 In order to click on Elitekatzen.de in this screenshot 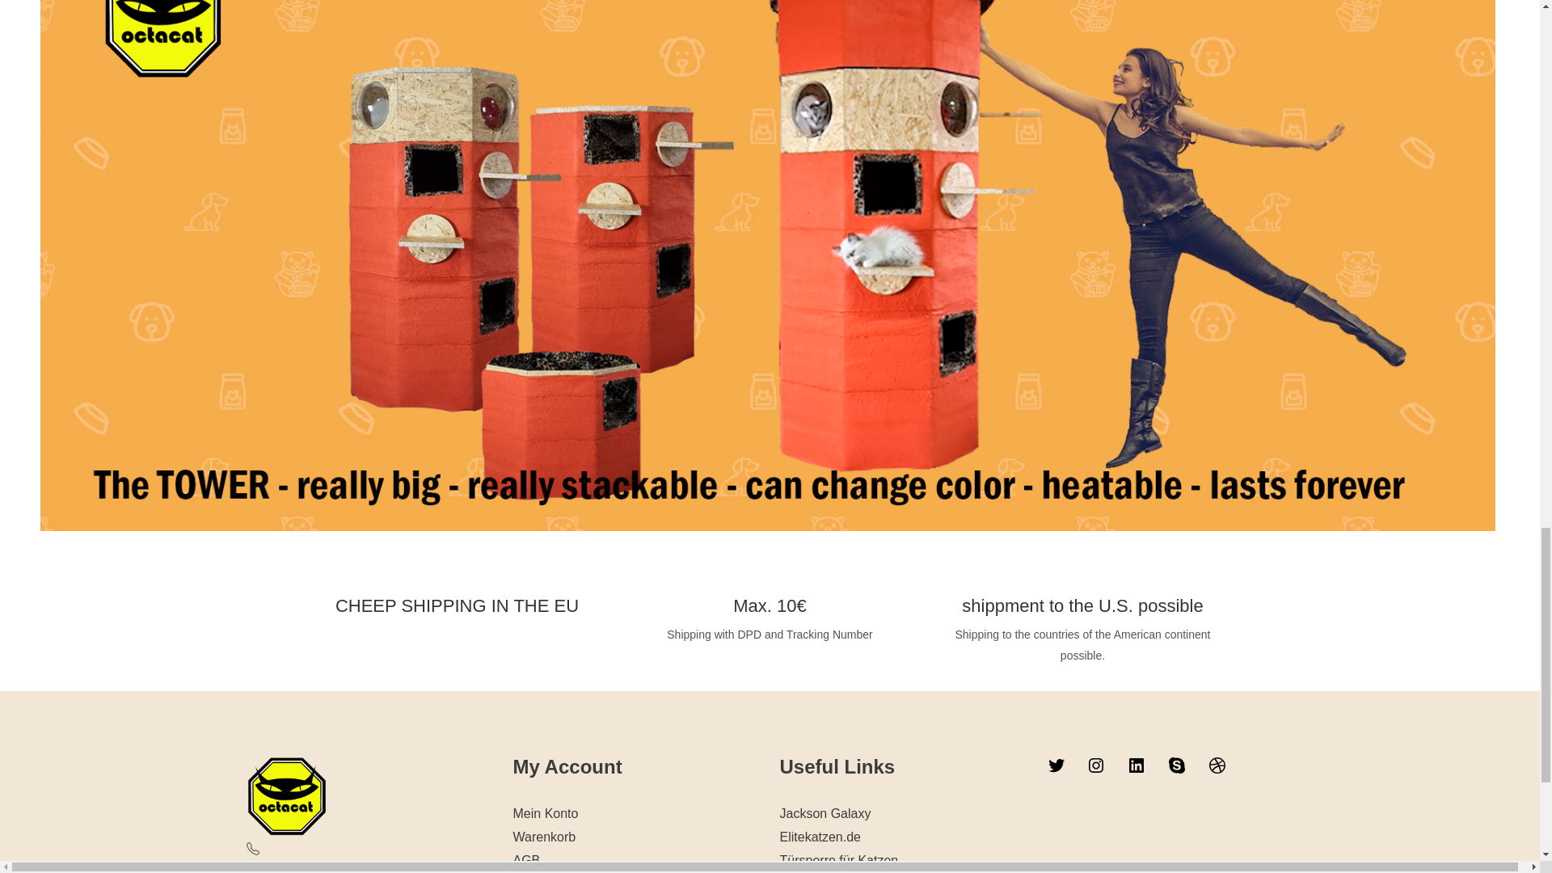, I will do `click(820, 837)`.